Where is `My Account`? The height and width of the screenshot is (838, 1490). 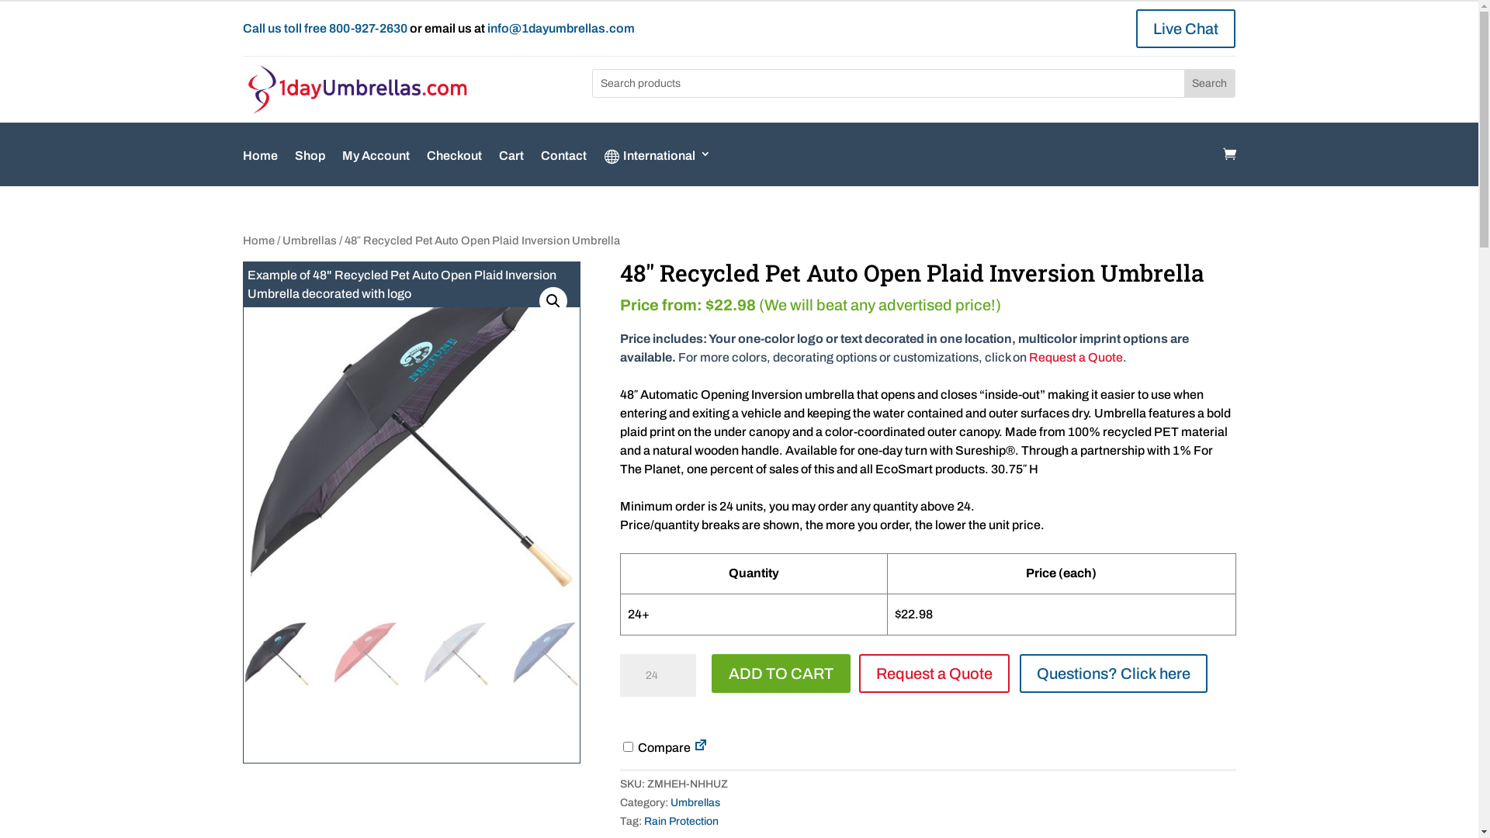
My Account is located at coordinates (376, 168).